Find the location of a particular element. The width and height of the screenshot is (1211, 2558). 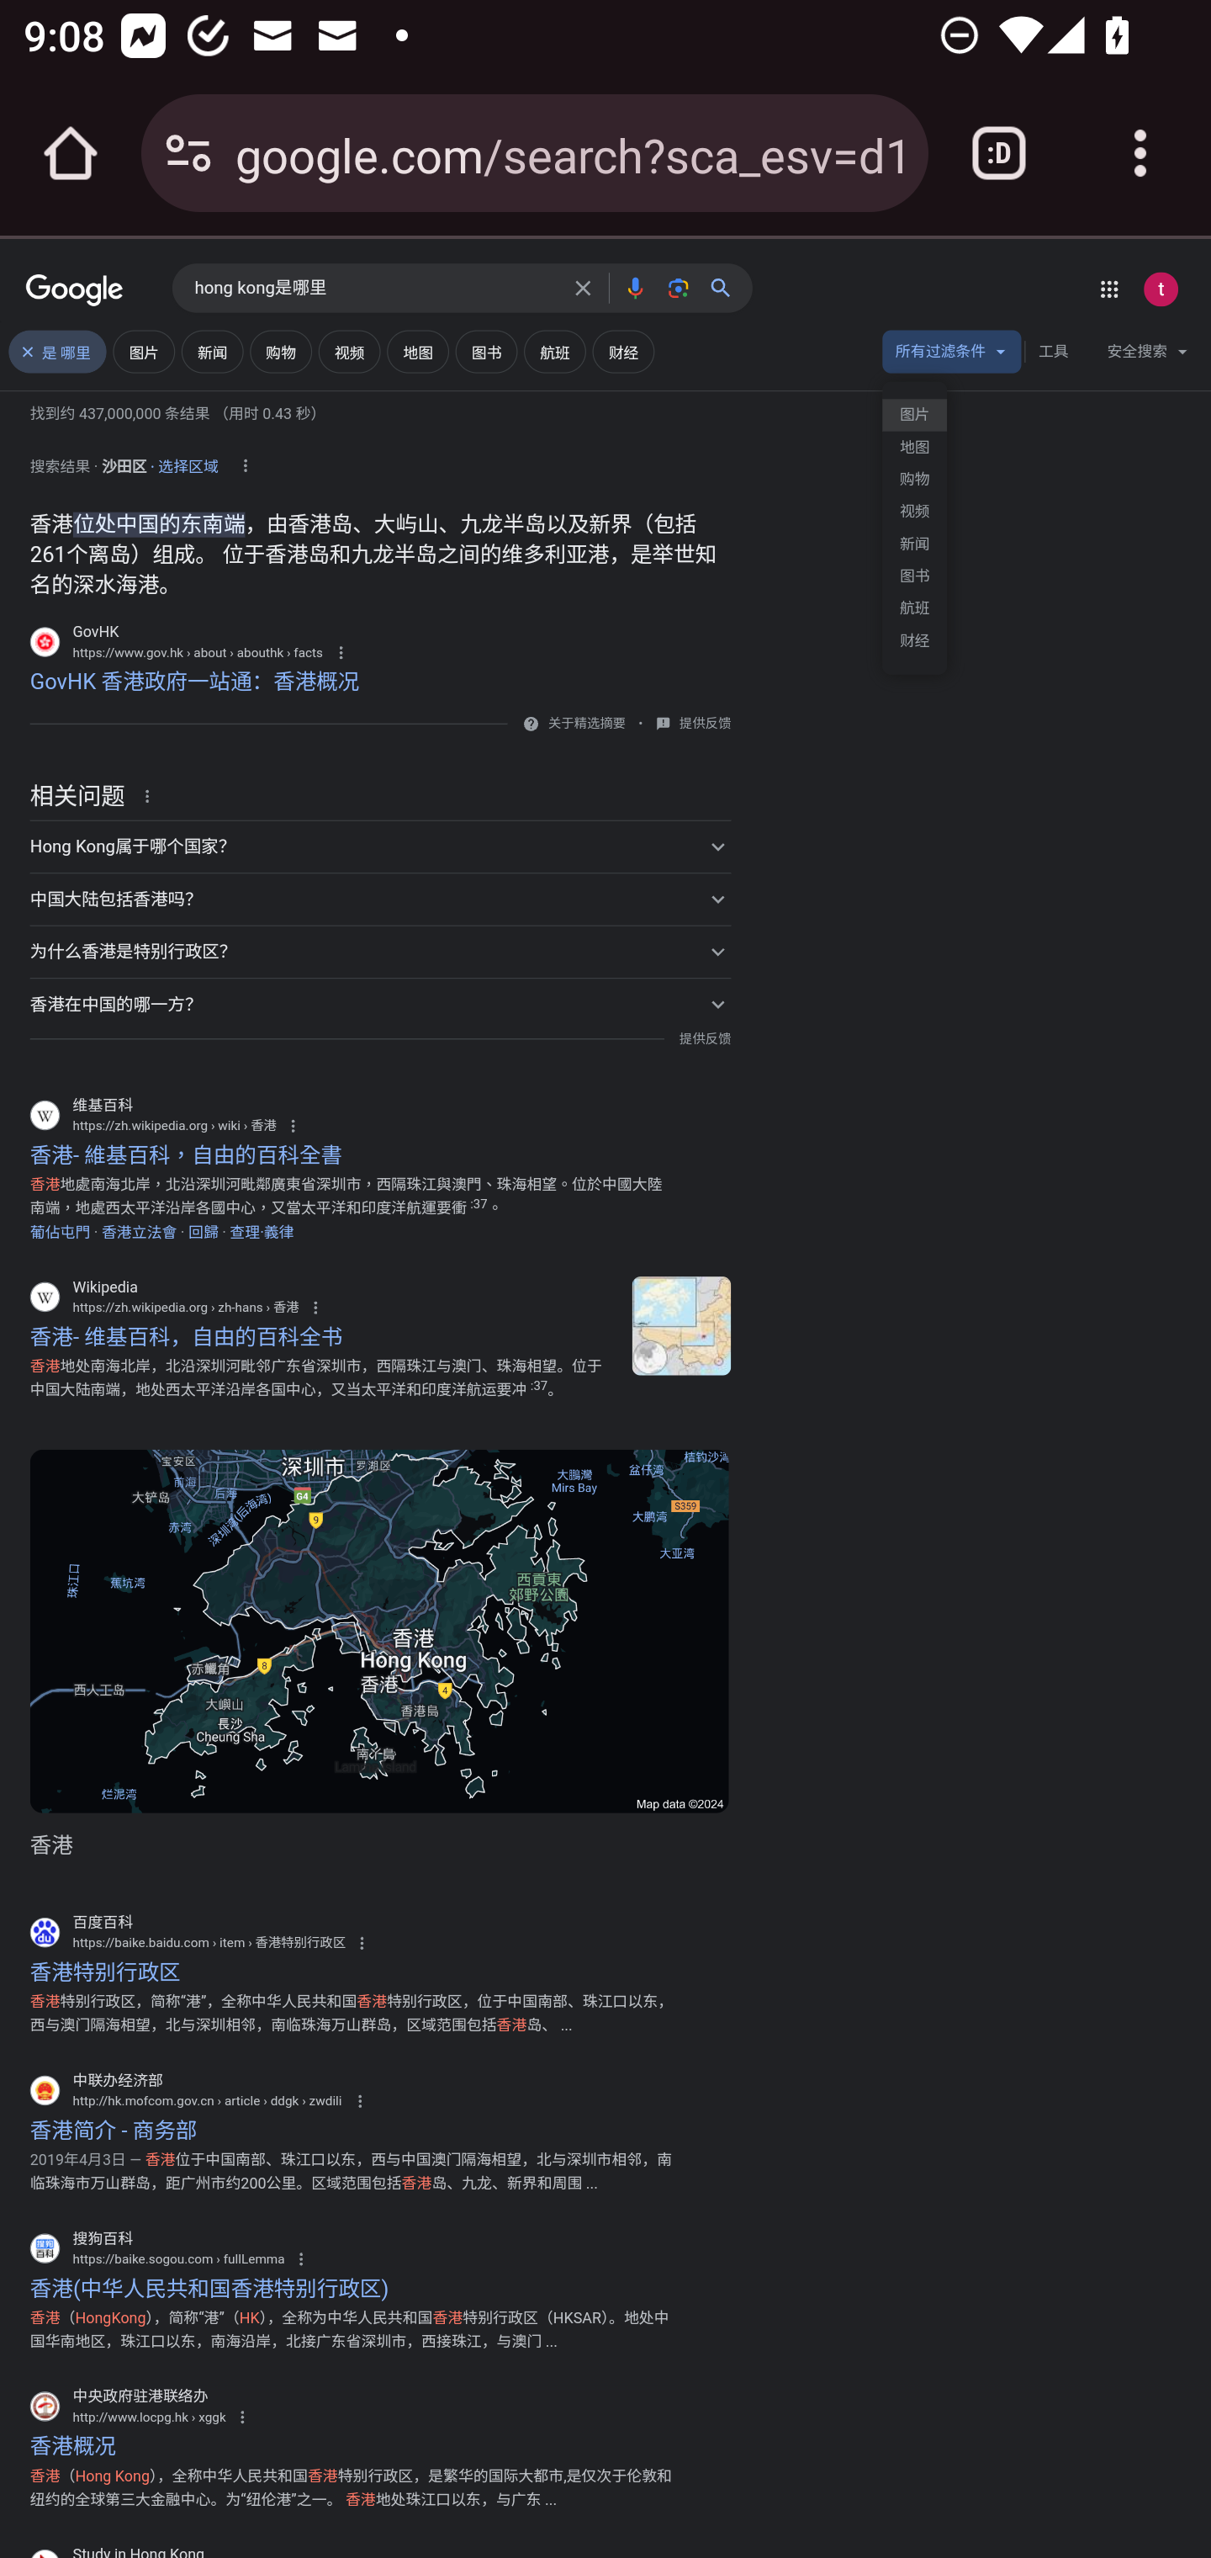

Connection is secure is located at coordinates (188, 153).